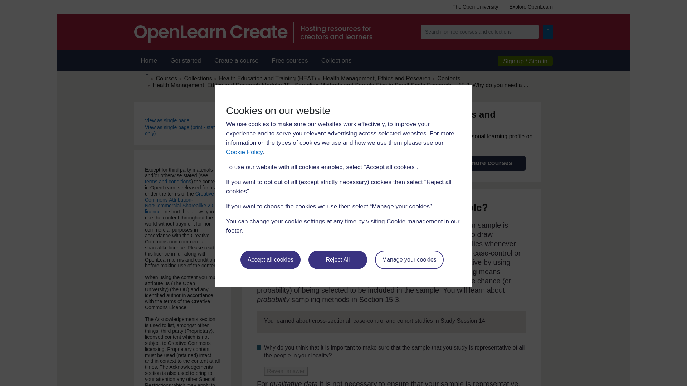 The height and width of the screenshot is (386, 687). I want to click on Explore OpenLearn, so click(528, 6).